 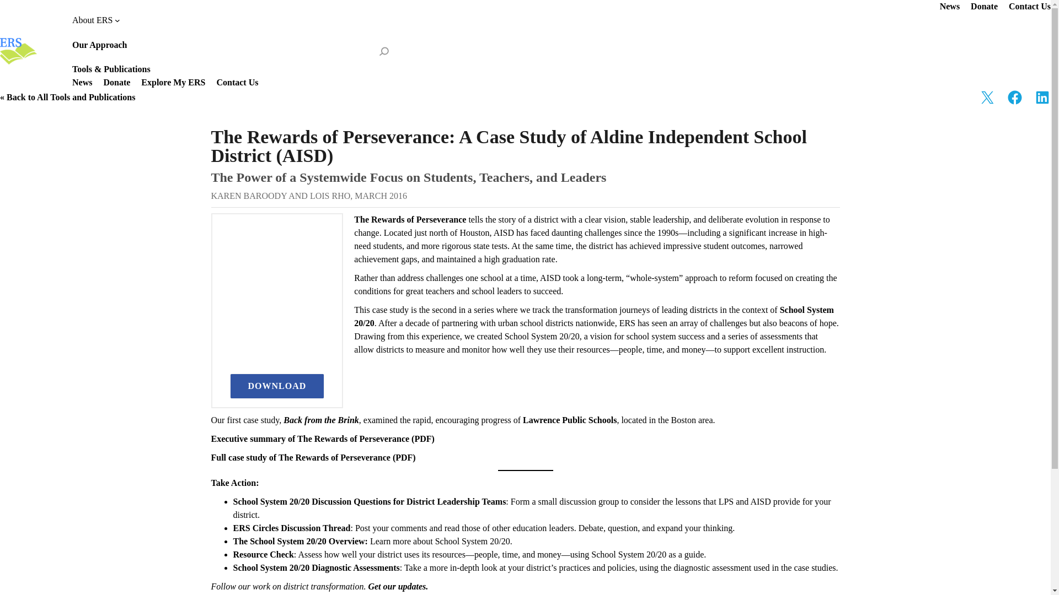 I want to click on Resource Check, so click(x=263, y=554).